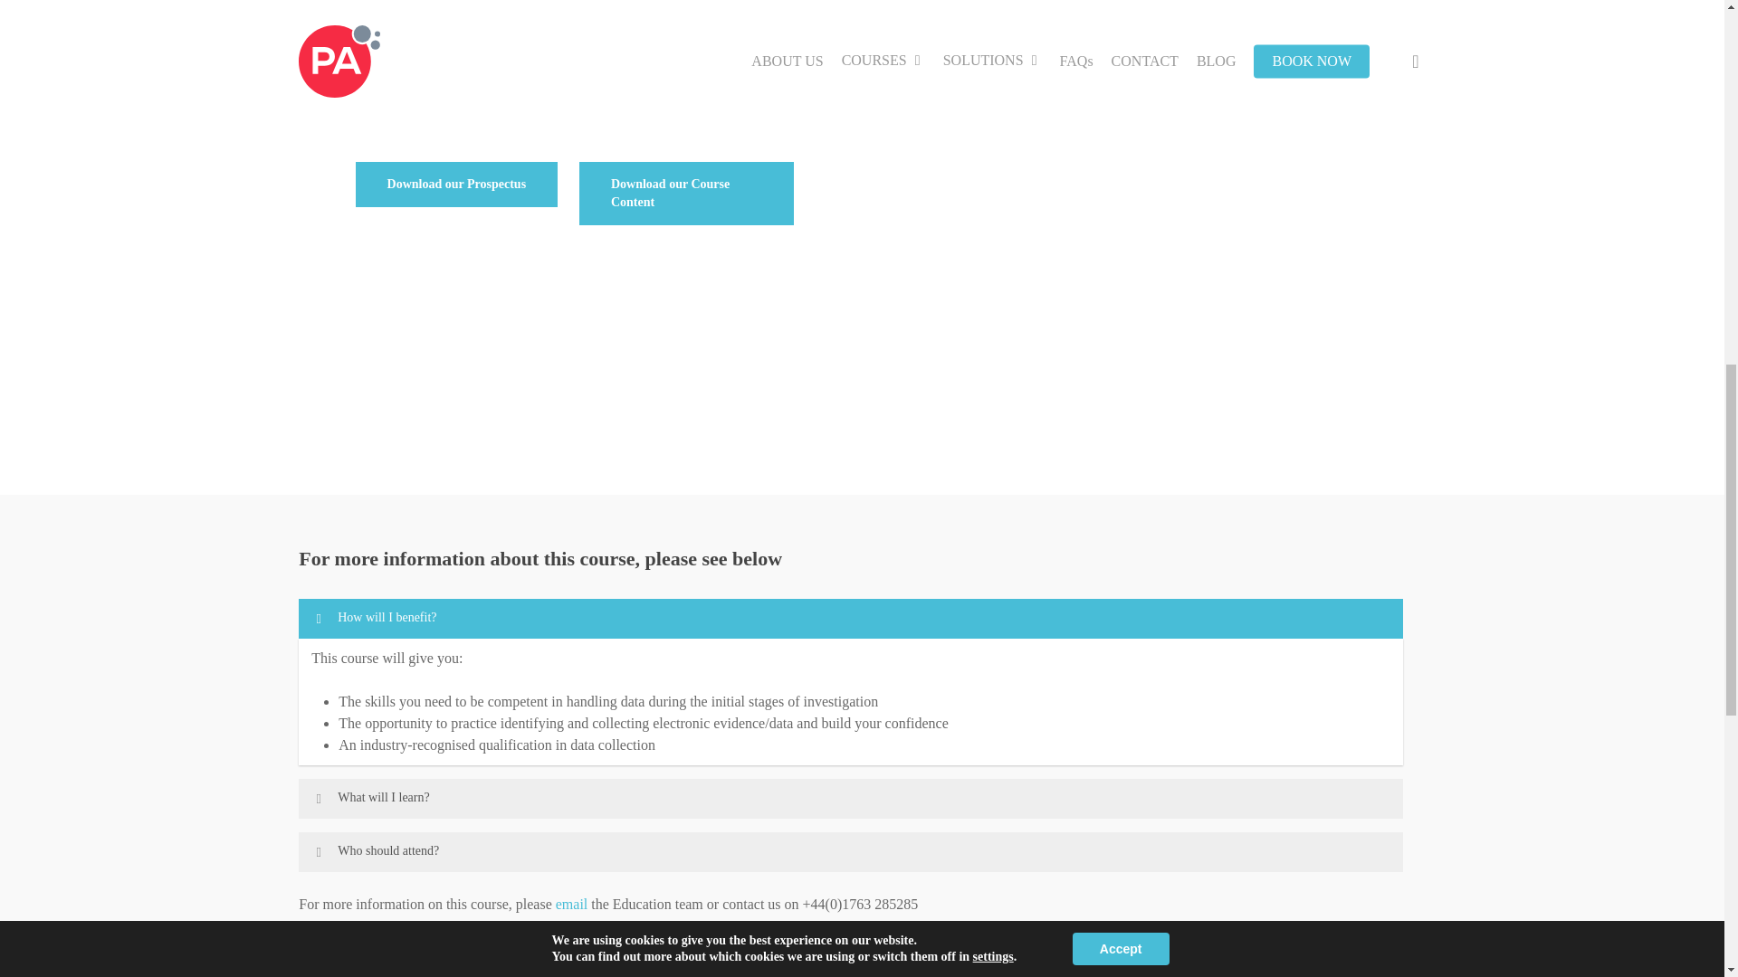  Describe the element at coordinates (851, 619) in the screenshot. I see `How will I benefit?` at that location.